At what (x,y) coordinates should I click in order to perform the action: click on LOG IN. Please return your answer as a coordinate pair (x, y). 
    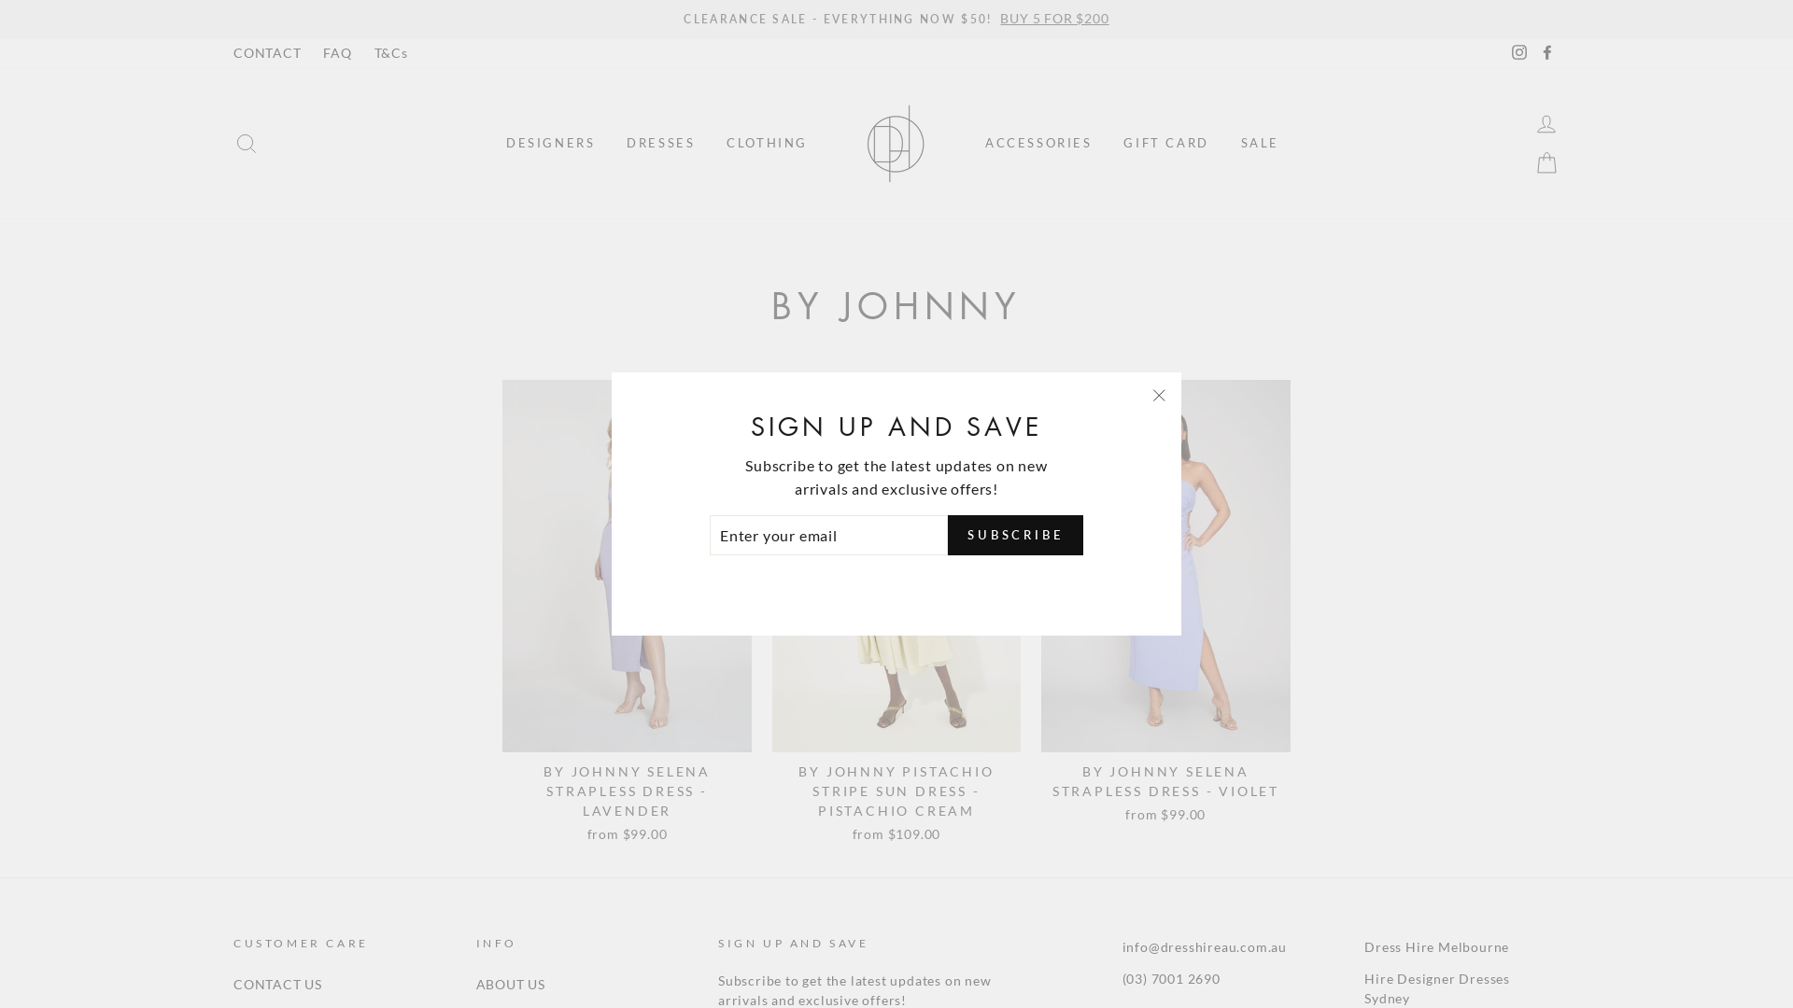
    Looking at the image, I should click on (1546, 123).